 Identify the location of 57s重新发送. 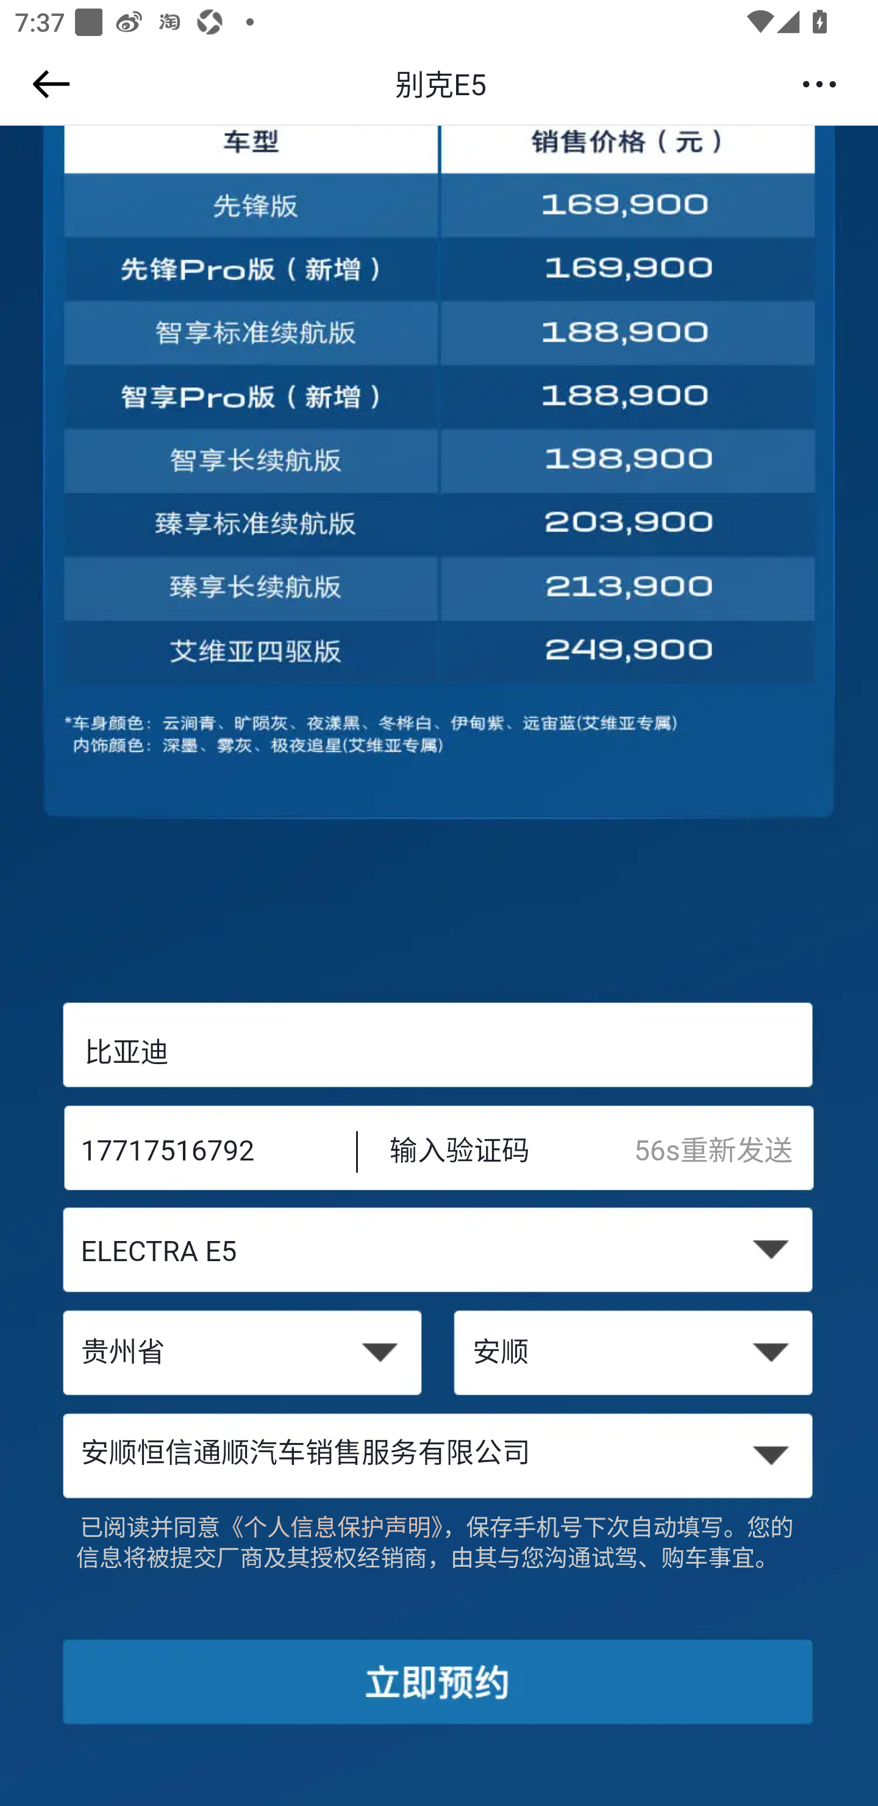
(724, 1153).